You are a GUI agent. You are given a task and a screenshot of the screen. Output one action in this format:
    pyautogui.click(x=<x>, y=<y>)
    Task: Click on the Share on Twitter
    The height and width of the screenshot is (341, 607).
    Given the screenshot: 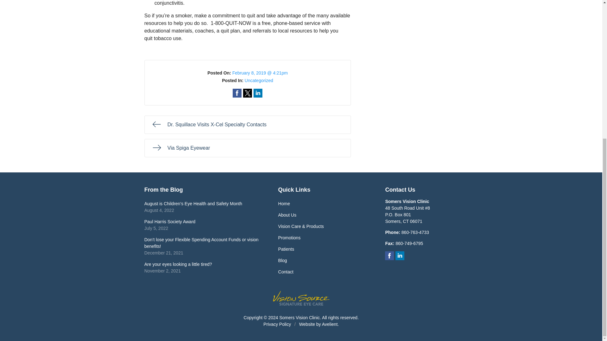 What is the action you would take?
    pyautogui.click(x=247, y=93)
    